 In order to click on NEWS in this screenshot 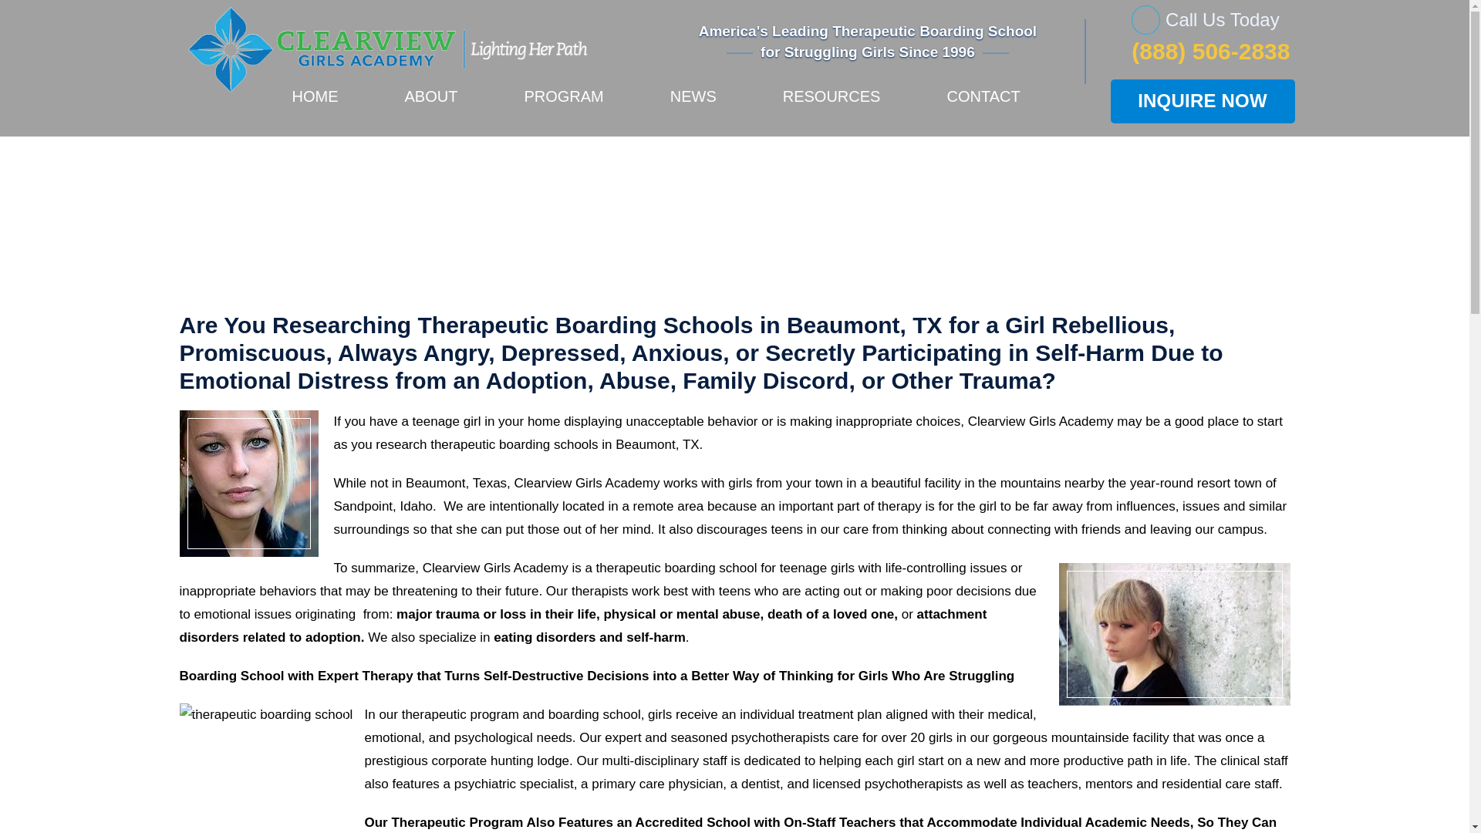, I will do `click(693, 106)`.